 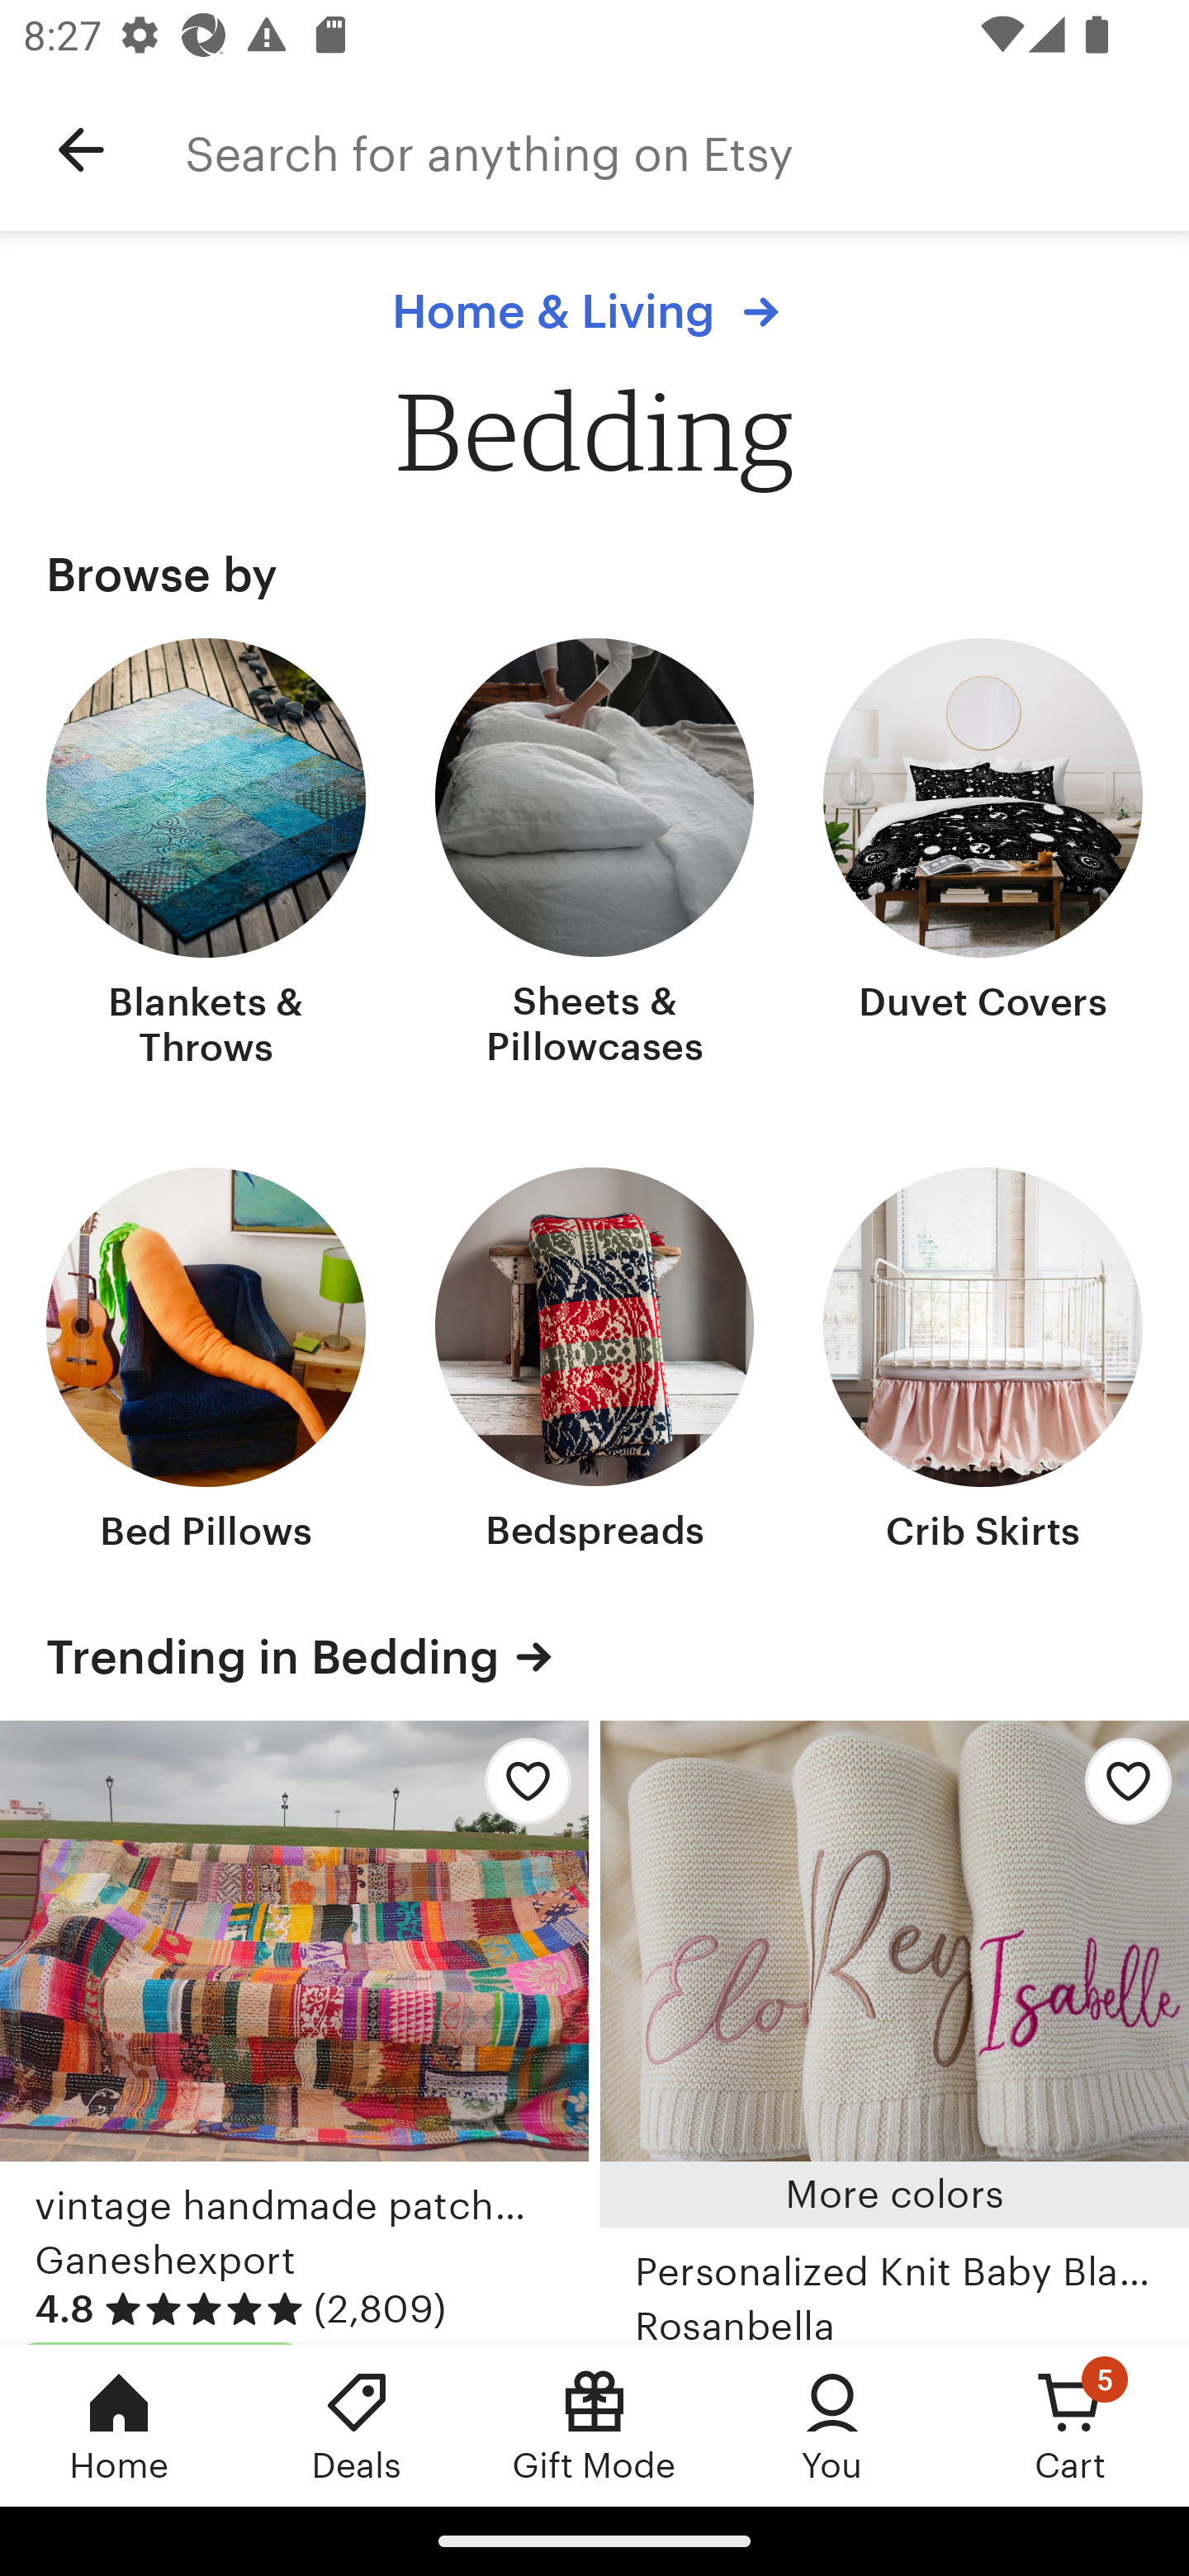 What do you see at coordinates (81, 150) in the screenshot?
I see `Navigate up` at bounding box center [81, 150].